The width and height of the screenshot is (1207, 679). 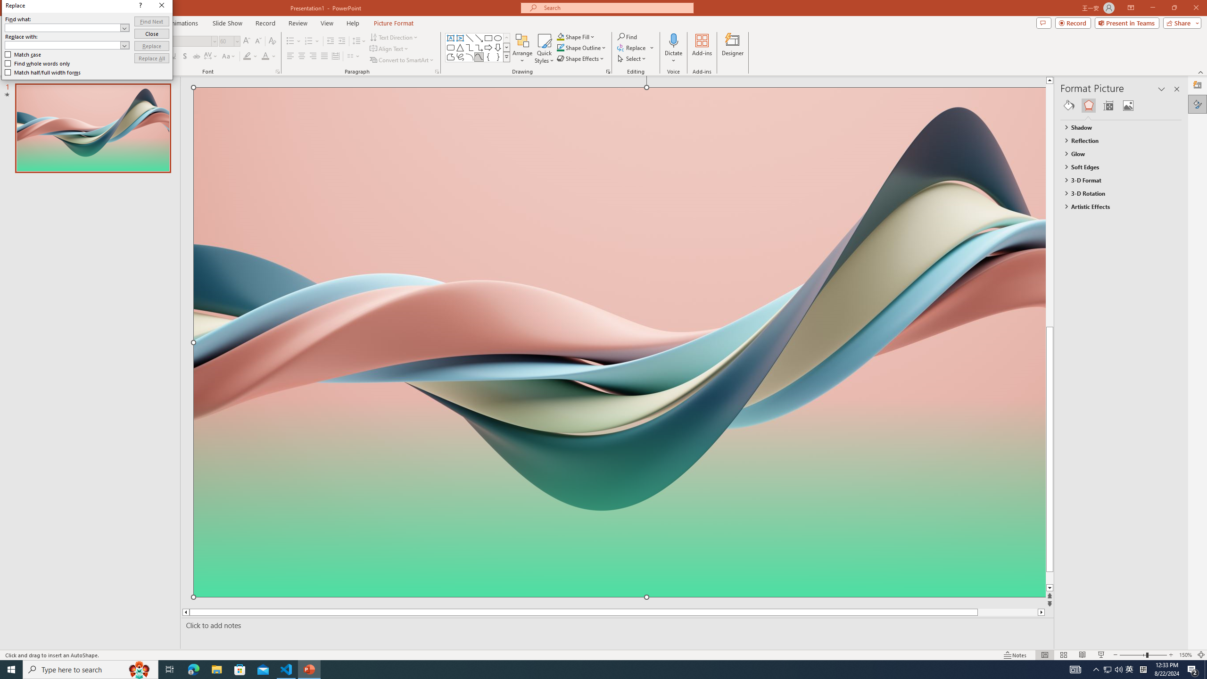 I want to click on Action Center, 2 new notifications, so click(x=1193, y=670).